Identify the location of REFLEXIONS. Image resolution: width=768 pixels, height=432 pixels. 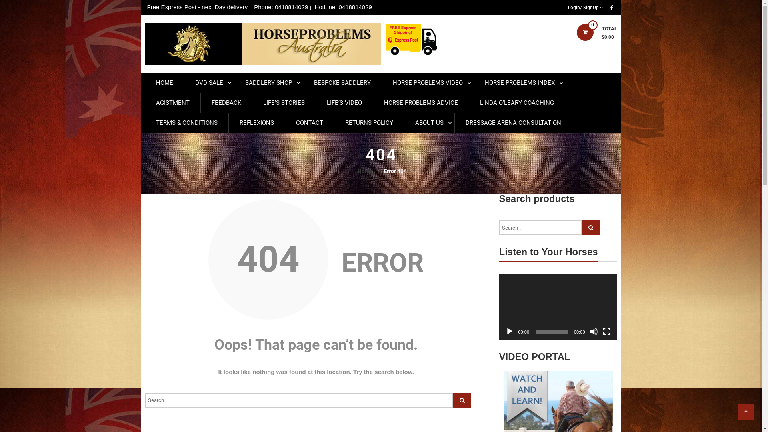
(257, 123).